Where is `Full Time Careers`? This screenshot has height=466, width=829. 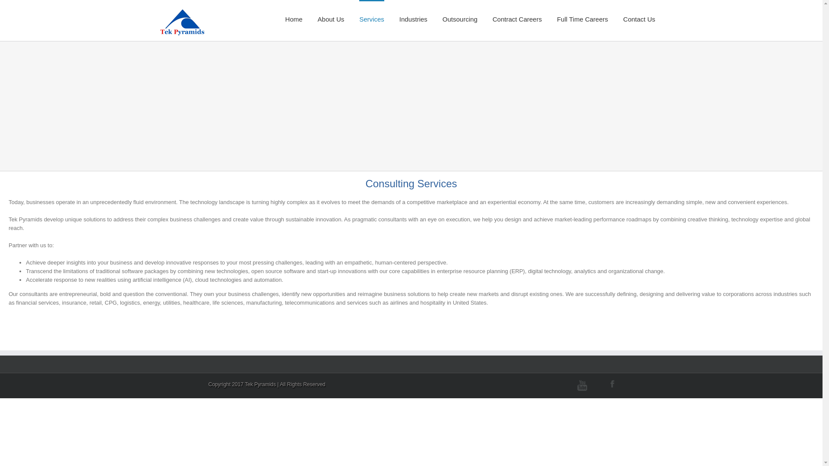 Full Time Careers is located at coordinates (582, 19).